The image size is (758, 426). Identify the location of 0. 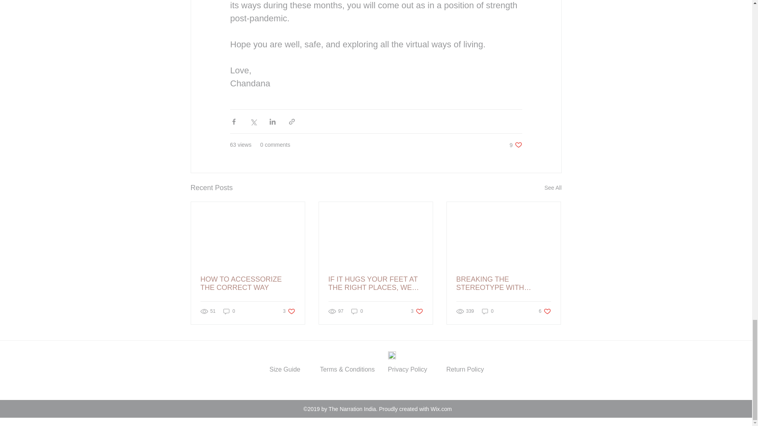
(289, 311).